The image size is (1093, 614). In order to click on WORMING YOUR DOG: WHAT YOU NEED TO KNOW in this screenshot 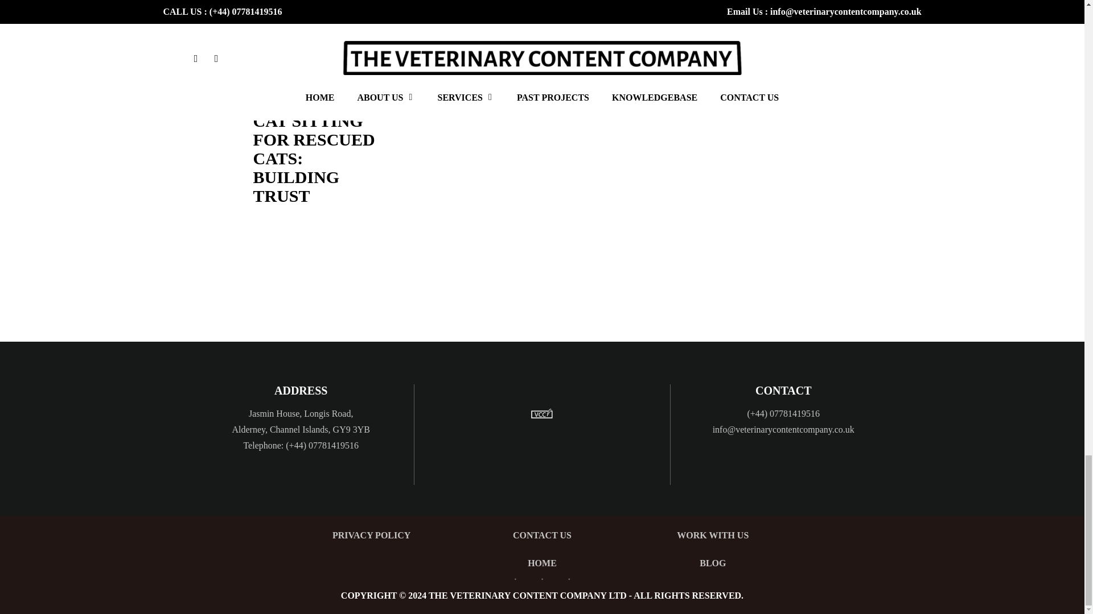, I will do `click(529, 18)`.